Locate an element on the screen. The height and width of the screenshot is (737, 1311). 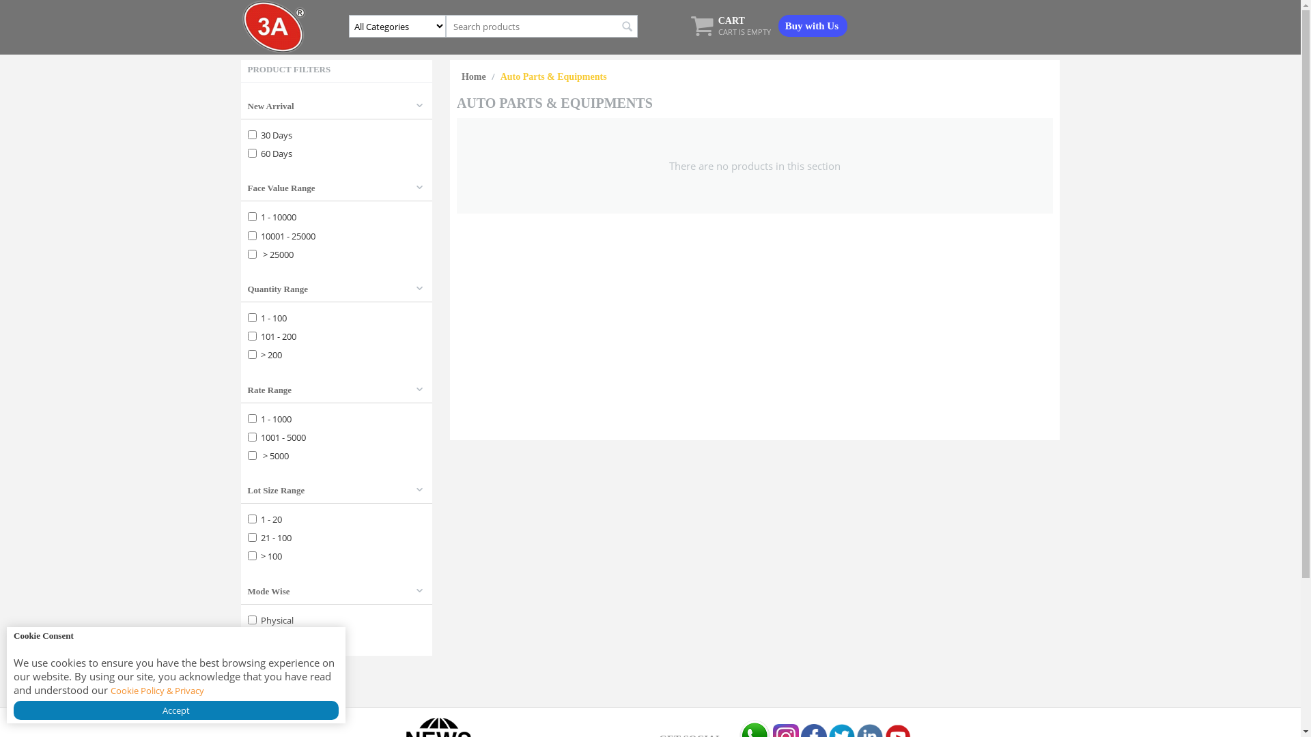
Search products is located at coordinates (542, 26).